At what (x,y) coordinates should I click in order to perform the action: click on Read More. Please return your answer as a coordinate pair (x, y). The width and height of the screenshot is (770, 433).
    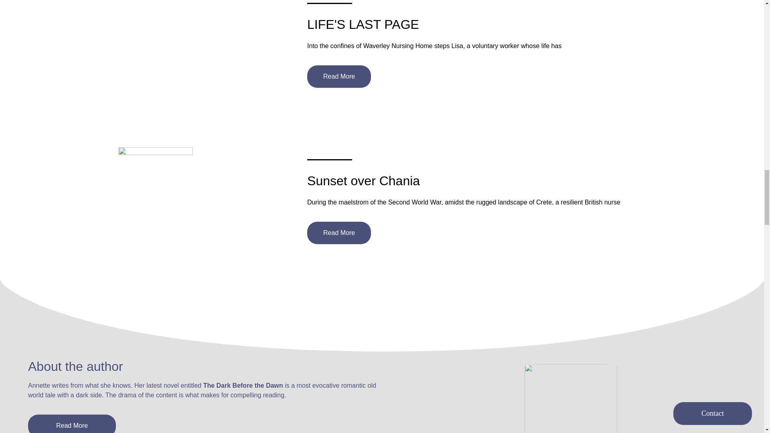
    Looking at the image, I should click on (339, 77).